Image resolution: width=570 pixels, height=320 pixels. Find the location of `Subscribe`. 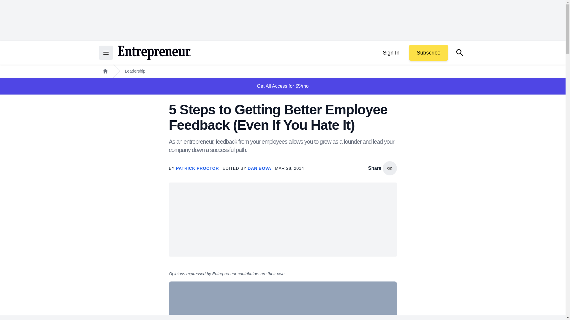

Subscribe is located at coordinates (428, 53).